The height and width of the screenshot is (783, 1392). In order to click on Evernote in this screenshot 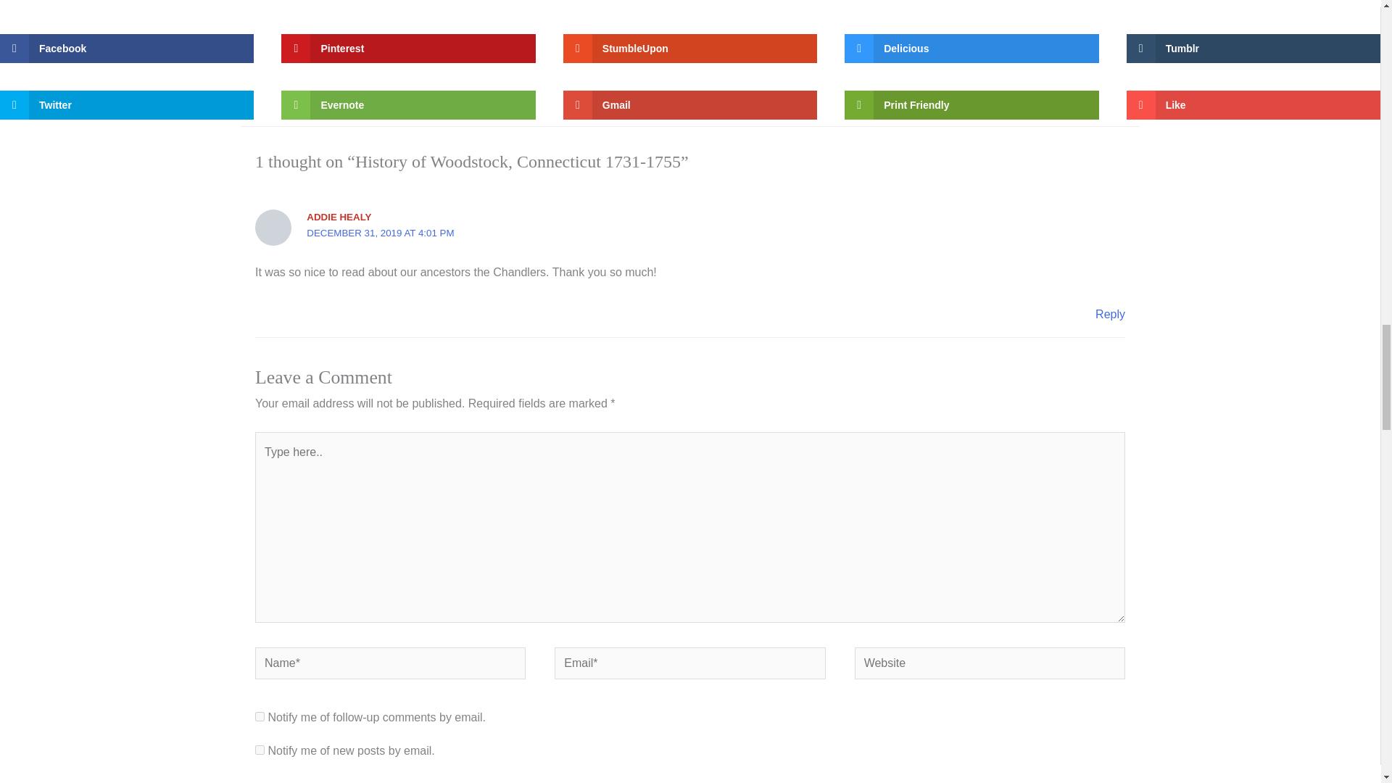, I will do `click(407, 105)`.